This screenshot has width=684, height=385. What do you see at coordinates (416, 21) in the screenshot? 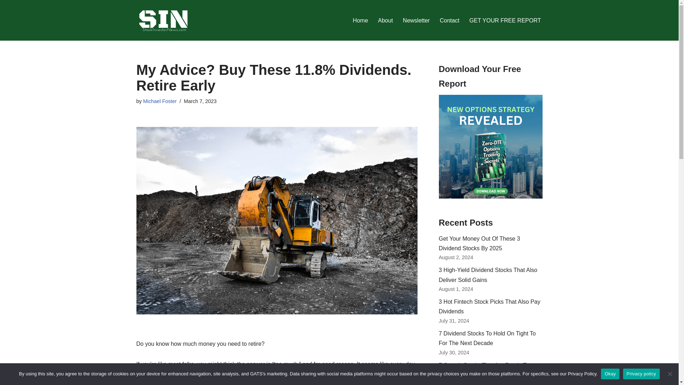
I see `Newsletter` at bounding box center [416, 21].